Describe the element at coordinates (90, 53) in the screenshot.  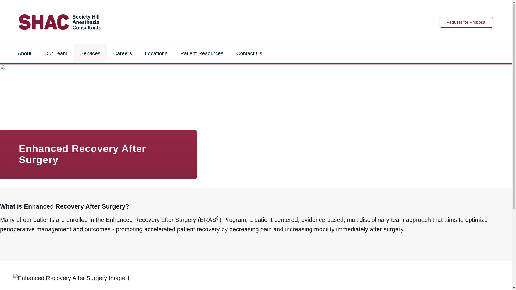
I see `Services` at that location.